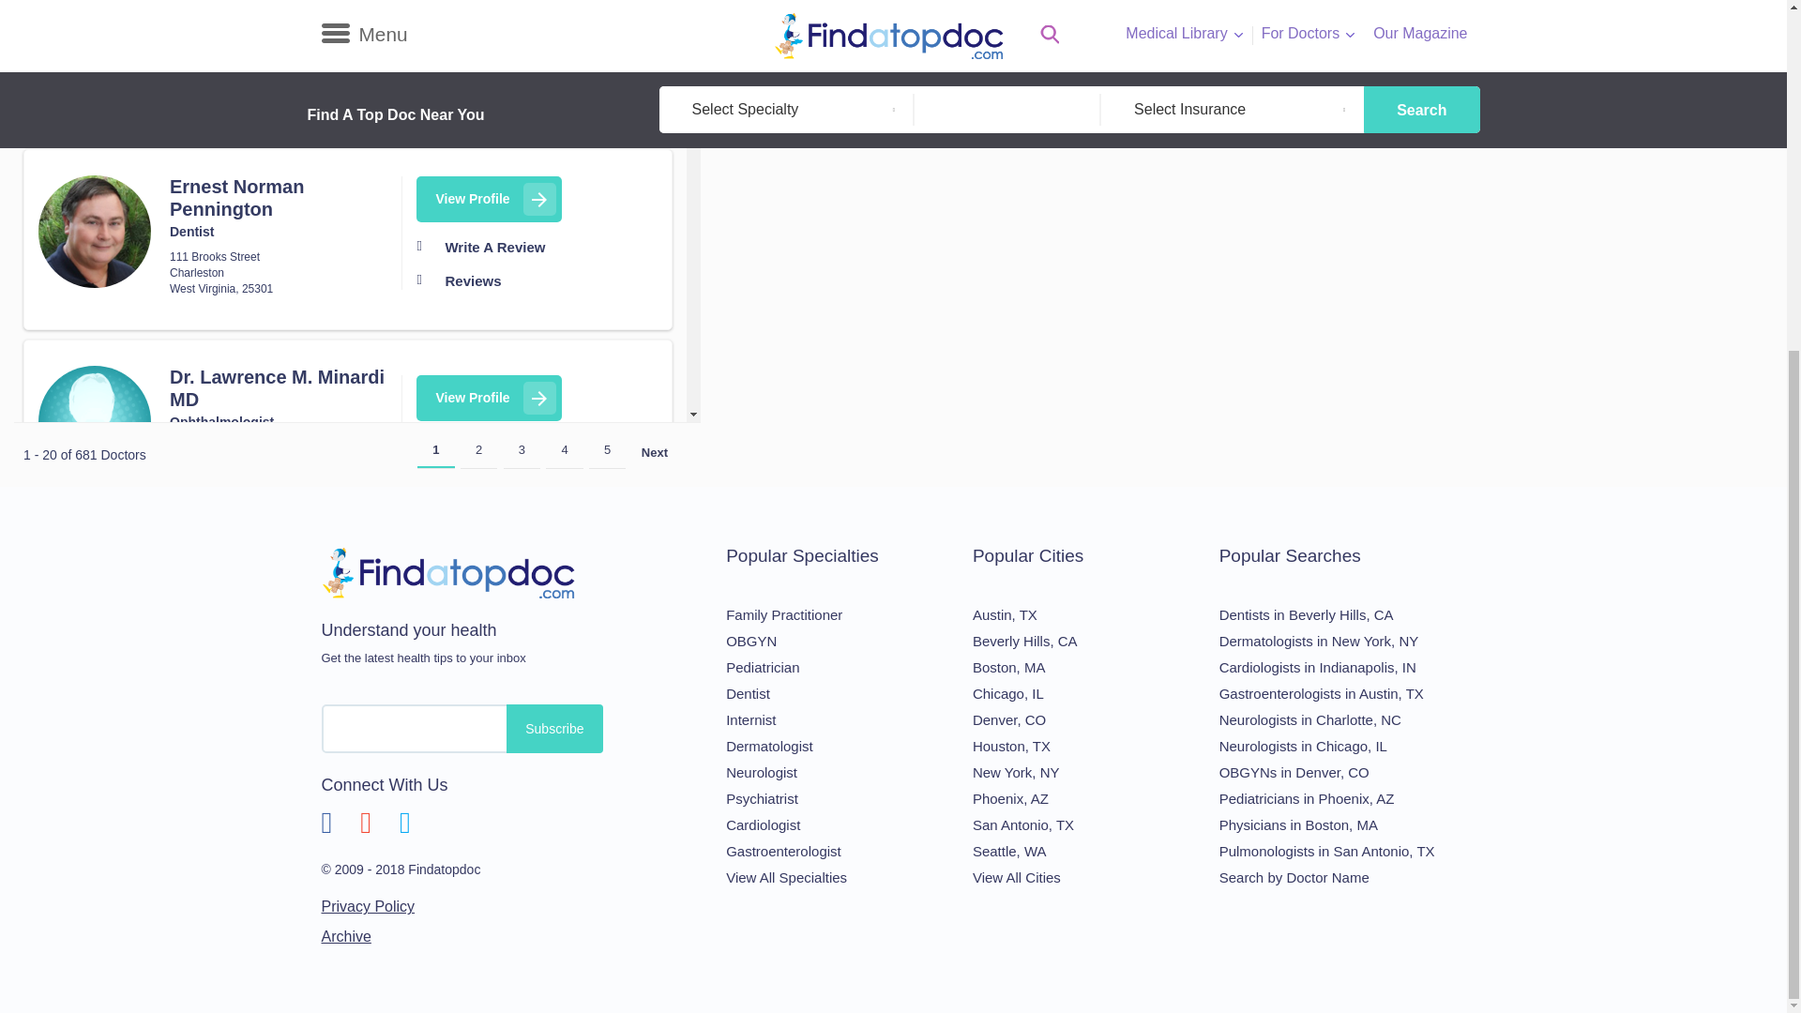 The image size is (1801, 1013). What do you see at coordinates (94, 231) in the screenshot?
I see `Ernest Norman Pennington` at bounding box center [94, 231].